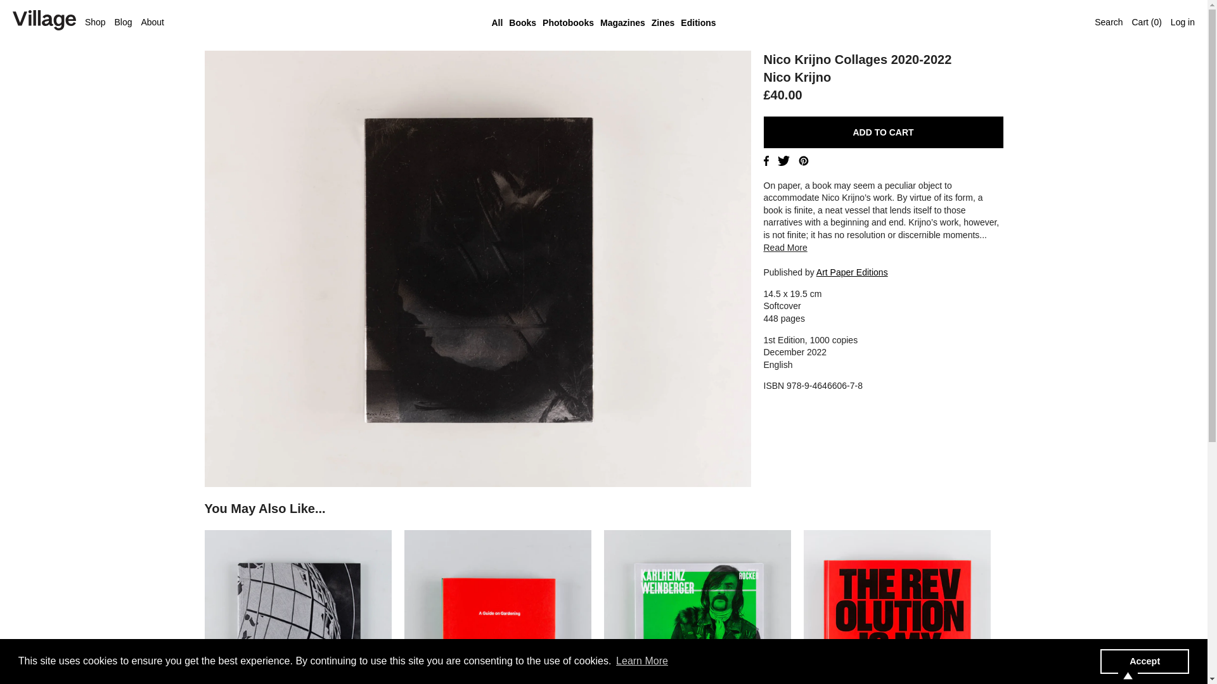  I want to click on Learn More, so click(642, 661).